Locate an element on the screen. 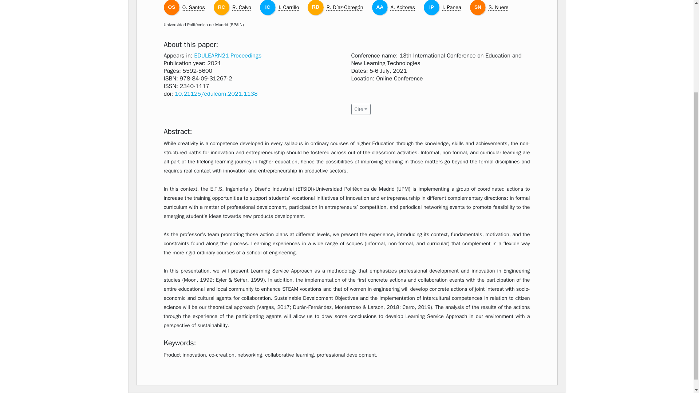 Image resolution: width=699 pixels, height=393 pixels. doi is located at coordinates (216, 94).